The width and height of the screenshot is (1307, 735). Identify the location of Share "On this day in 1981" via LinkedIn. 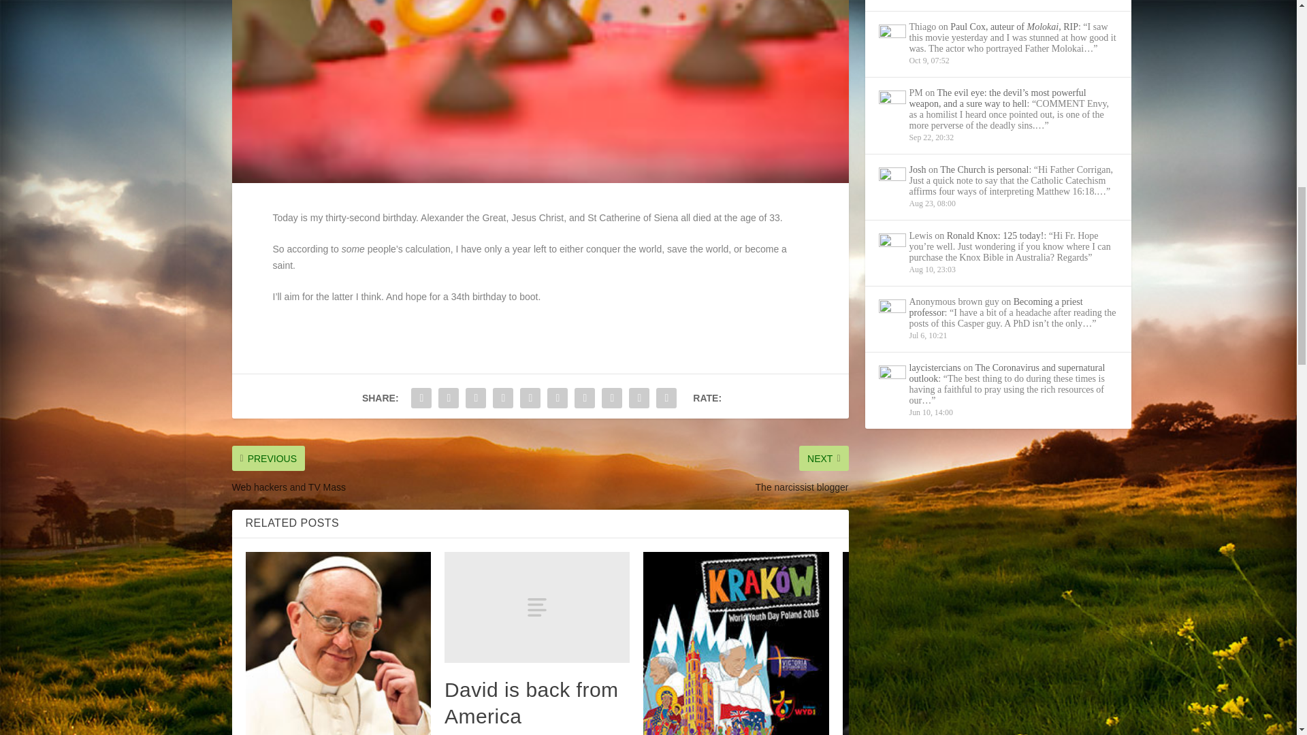
(557, 397).